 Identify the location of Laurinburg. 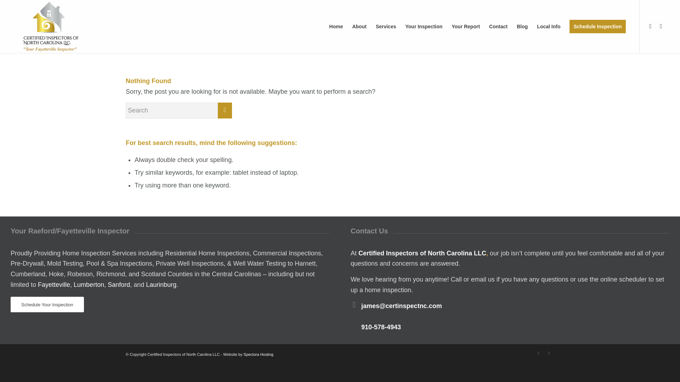
(161, 284).